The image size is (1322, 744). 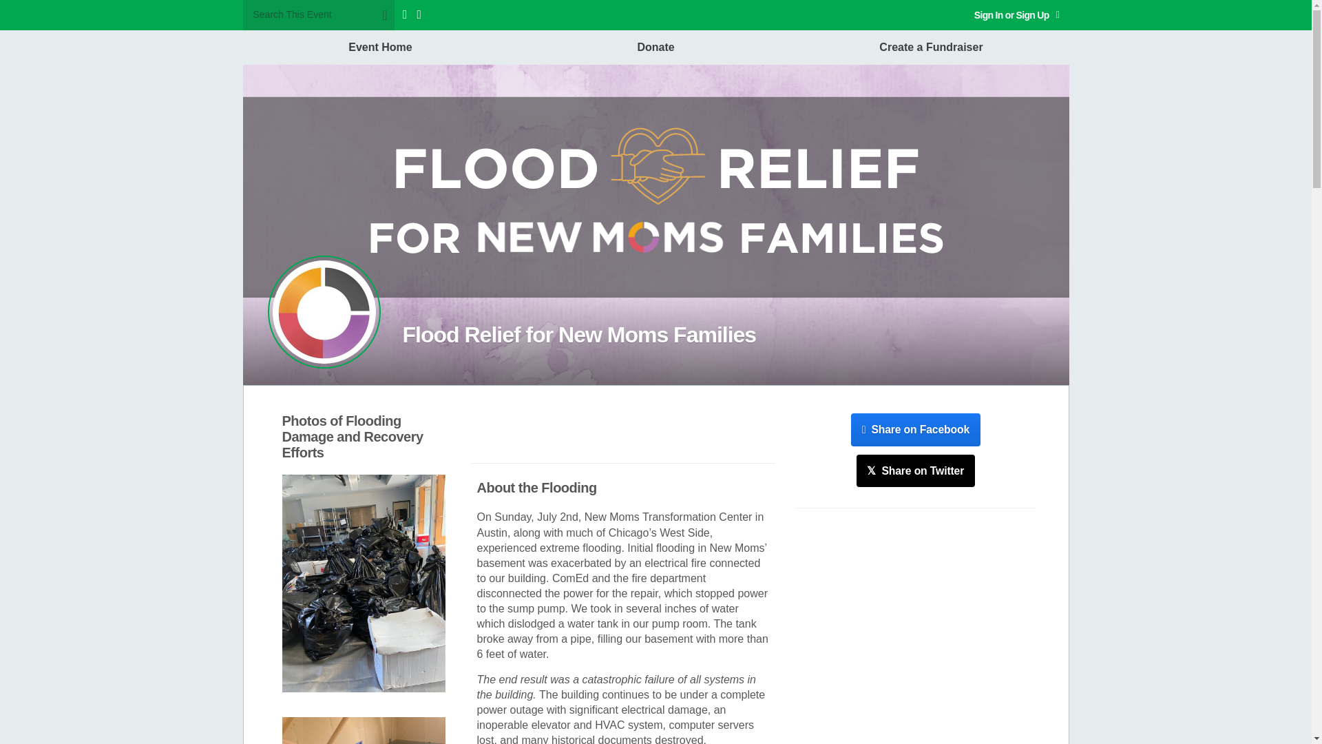 I want to click on Event Home, so click(x=380, y=47).